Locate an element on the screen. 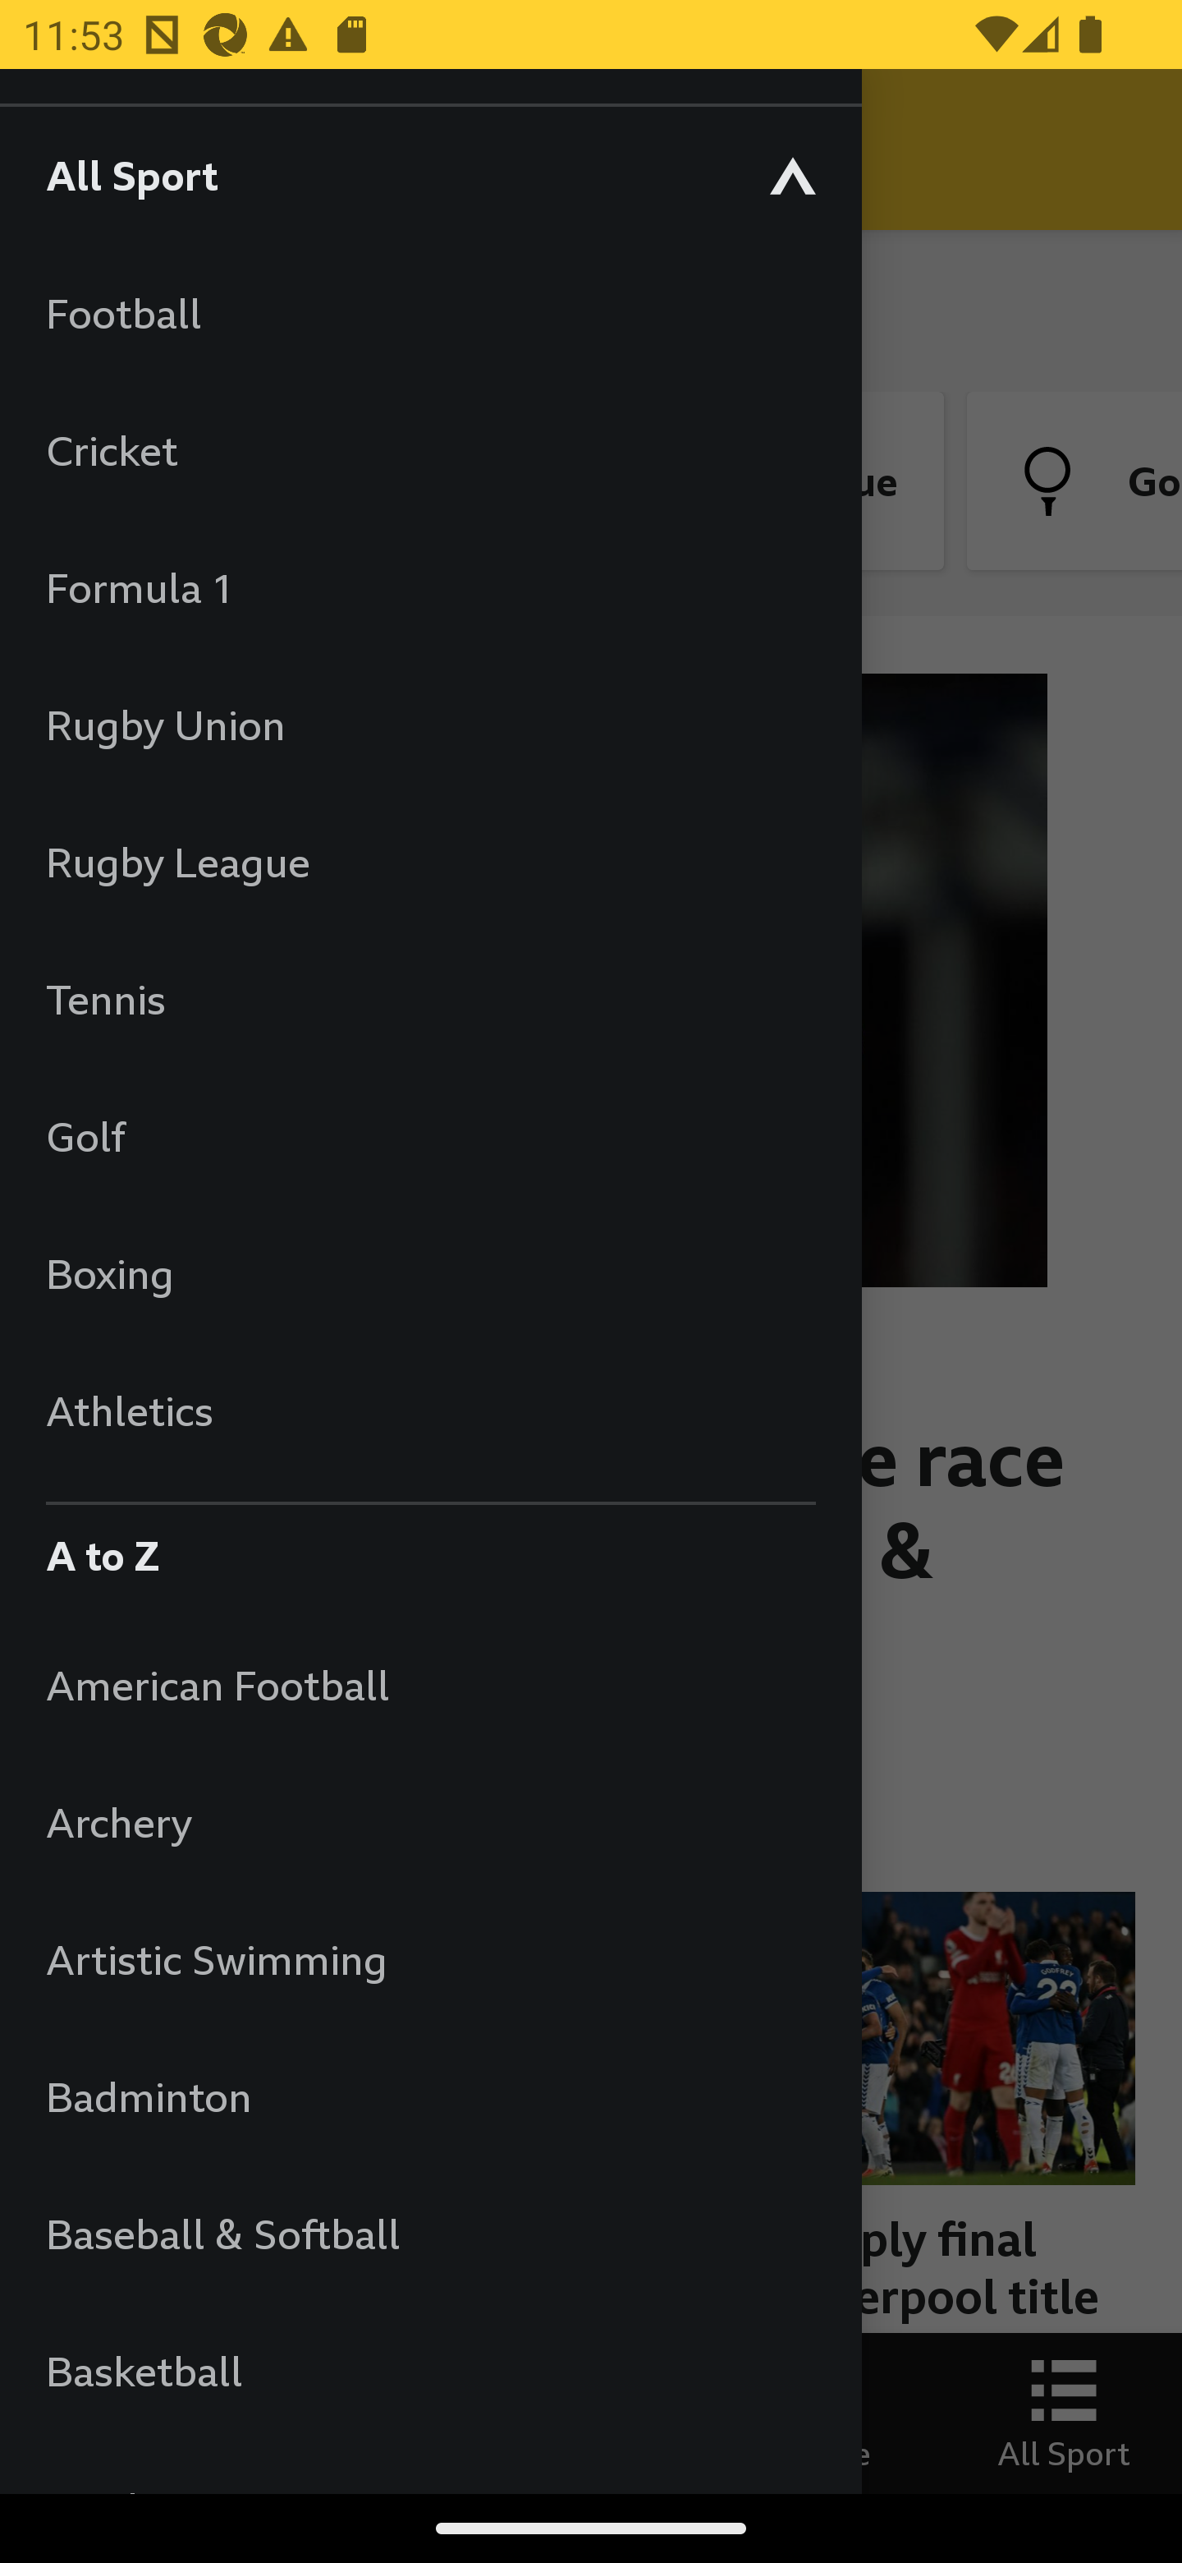 Image resolution: width=1182 pixels, height=2563 pixels. Football is located at coordinates (430, 312).